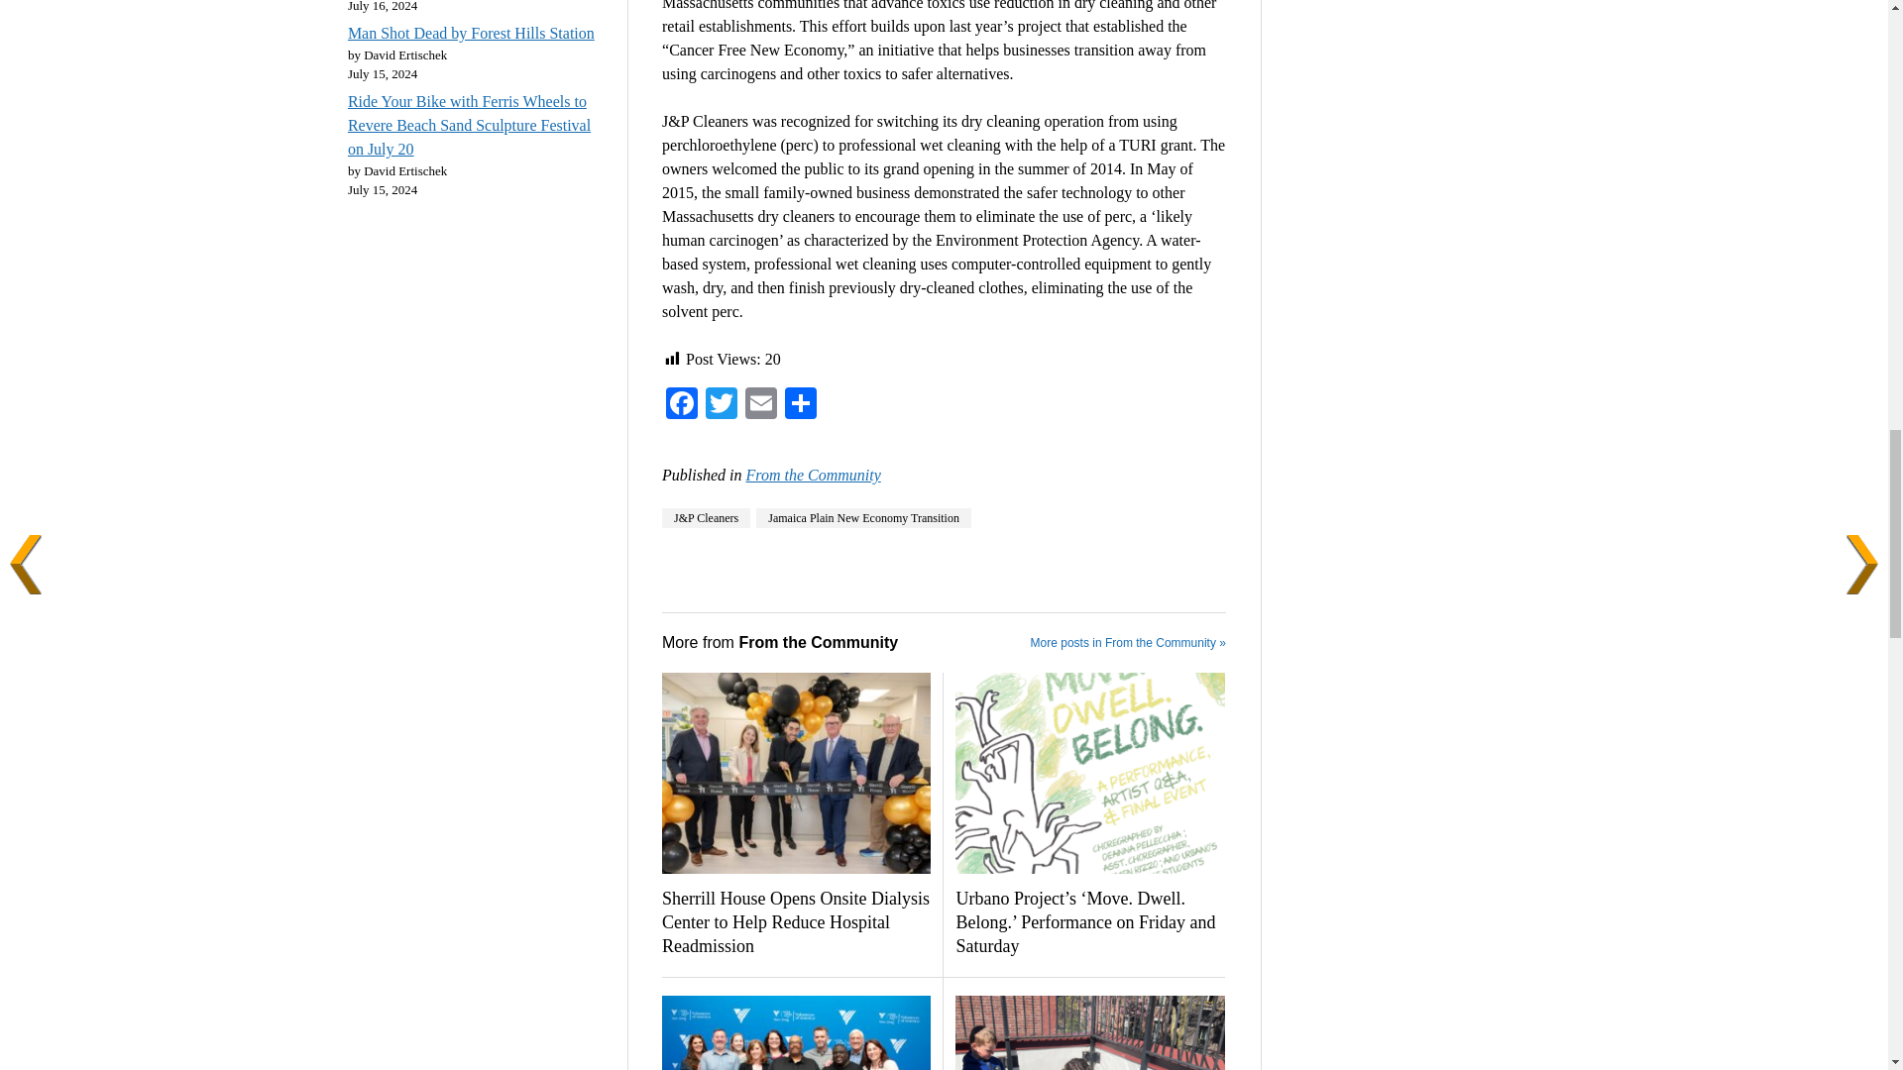 This screenshot has width=1903, height=1070. Describe the element at coordinates (813, 475) in the screenshot. I see `View all posts in From the Community` at that location.